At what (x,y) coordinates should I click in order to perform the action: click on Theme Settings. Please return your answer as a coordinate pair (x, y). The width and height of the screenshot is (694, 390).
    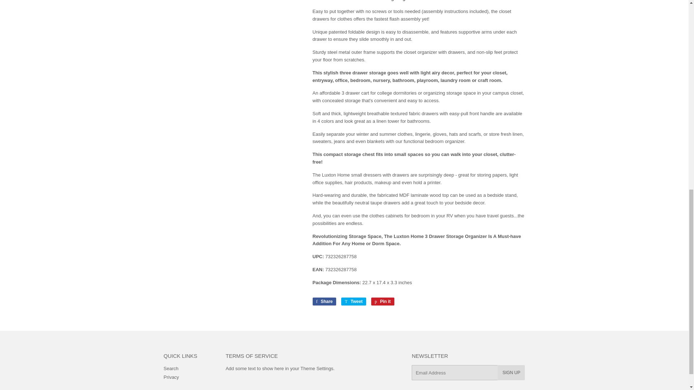
    Looking at the image, I should click on (324, 301).